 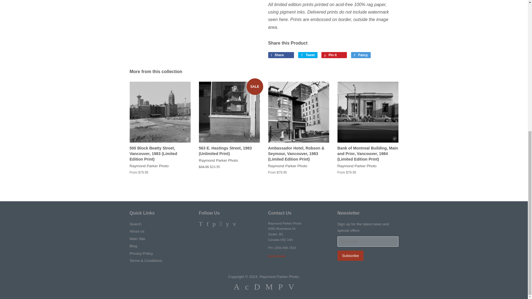 What do you see at coordinates (221, 224) in the screenshot?
I see `Raymond Parker Photo on Instagram` at bounding box center [221, 224].